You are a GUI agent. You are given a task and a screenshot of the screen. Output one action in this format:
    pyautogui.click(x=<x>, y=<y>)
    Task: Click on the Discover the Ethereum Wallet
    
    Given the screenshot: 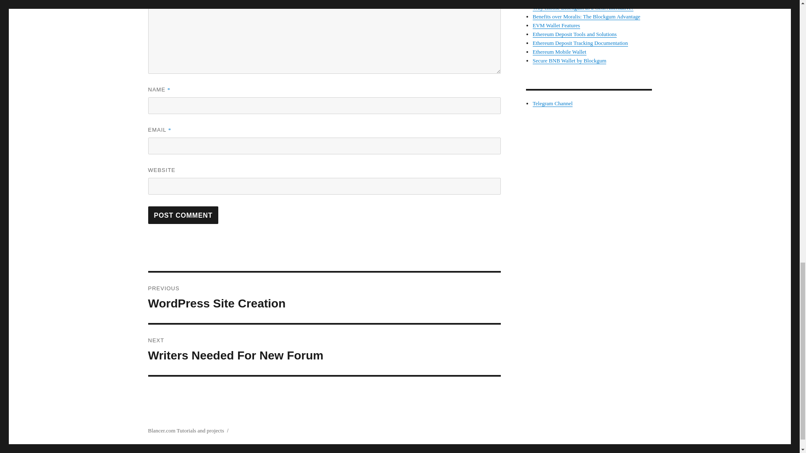 What is the action you would take?
    pyautogui.click(x=565, y=1)
    